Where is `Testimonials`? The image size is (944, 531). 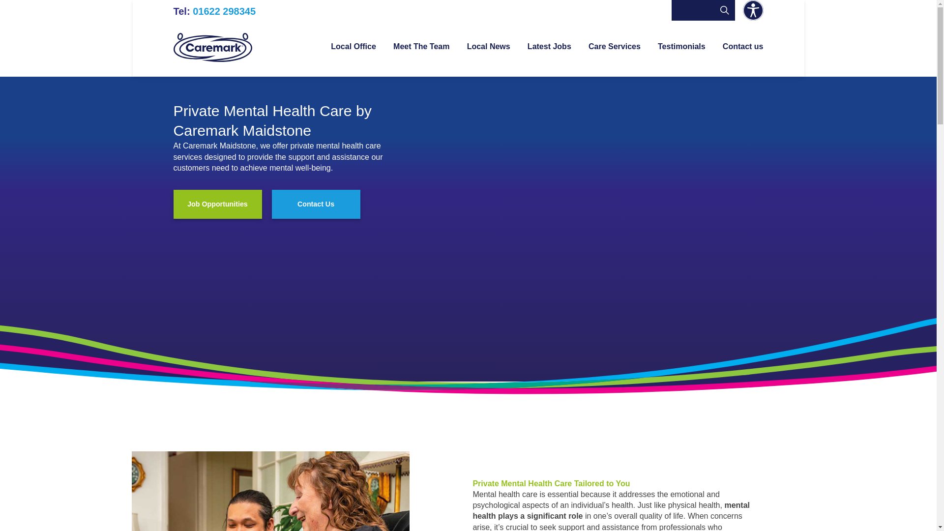 Testimonials is located at coordinates (681, 59).